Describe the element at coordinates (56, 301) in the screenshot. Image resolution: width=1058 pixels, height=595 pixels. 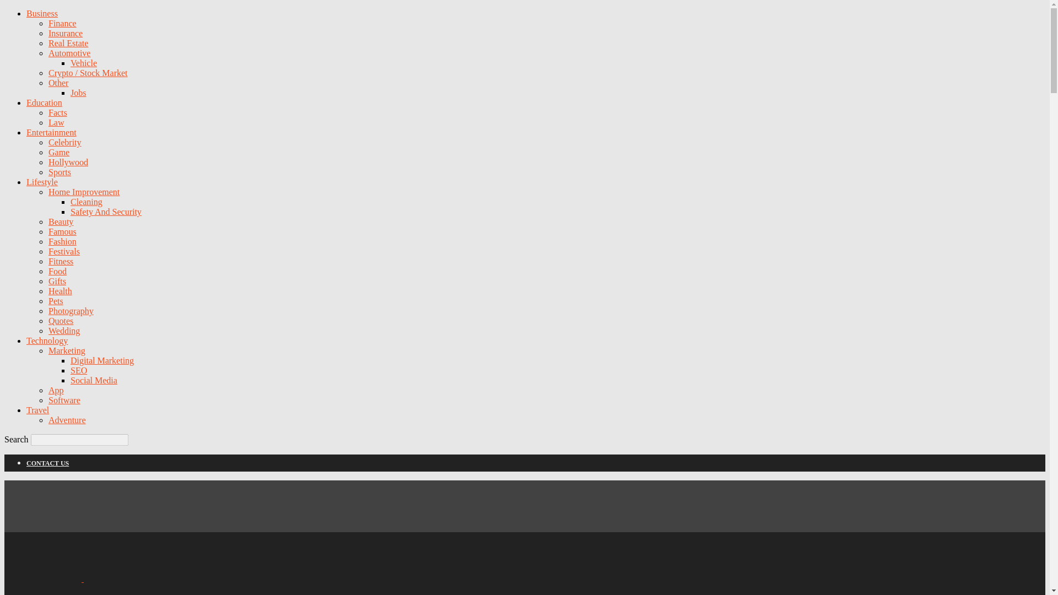
I see `Pets` at that location.